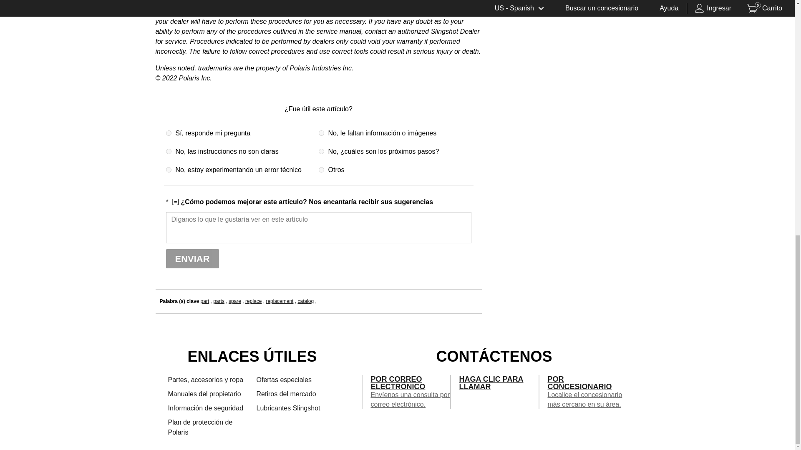 The height and width of the screenshot is (450, 801). I want to click on No. The instructions are unclear, so click(169, 152).